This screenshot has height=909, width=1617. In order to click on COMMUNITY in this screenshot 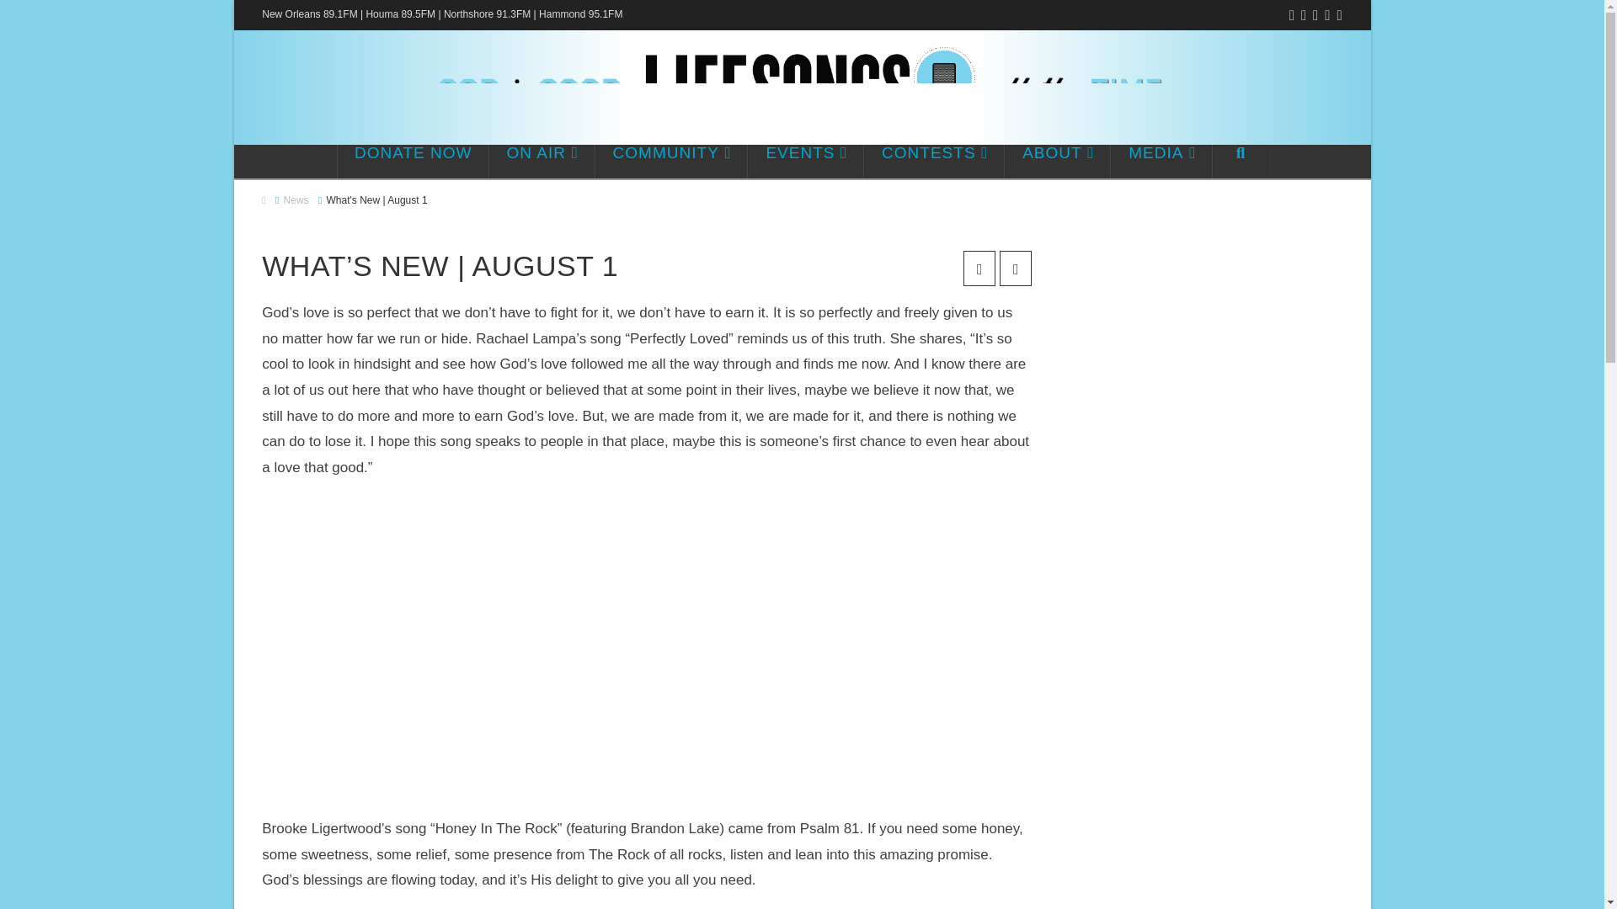, I will do `click(671, 161)`.